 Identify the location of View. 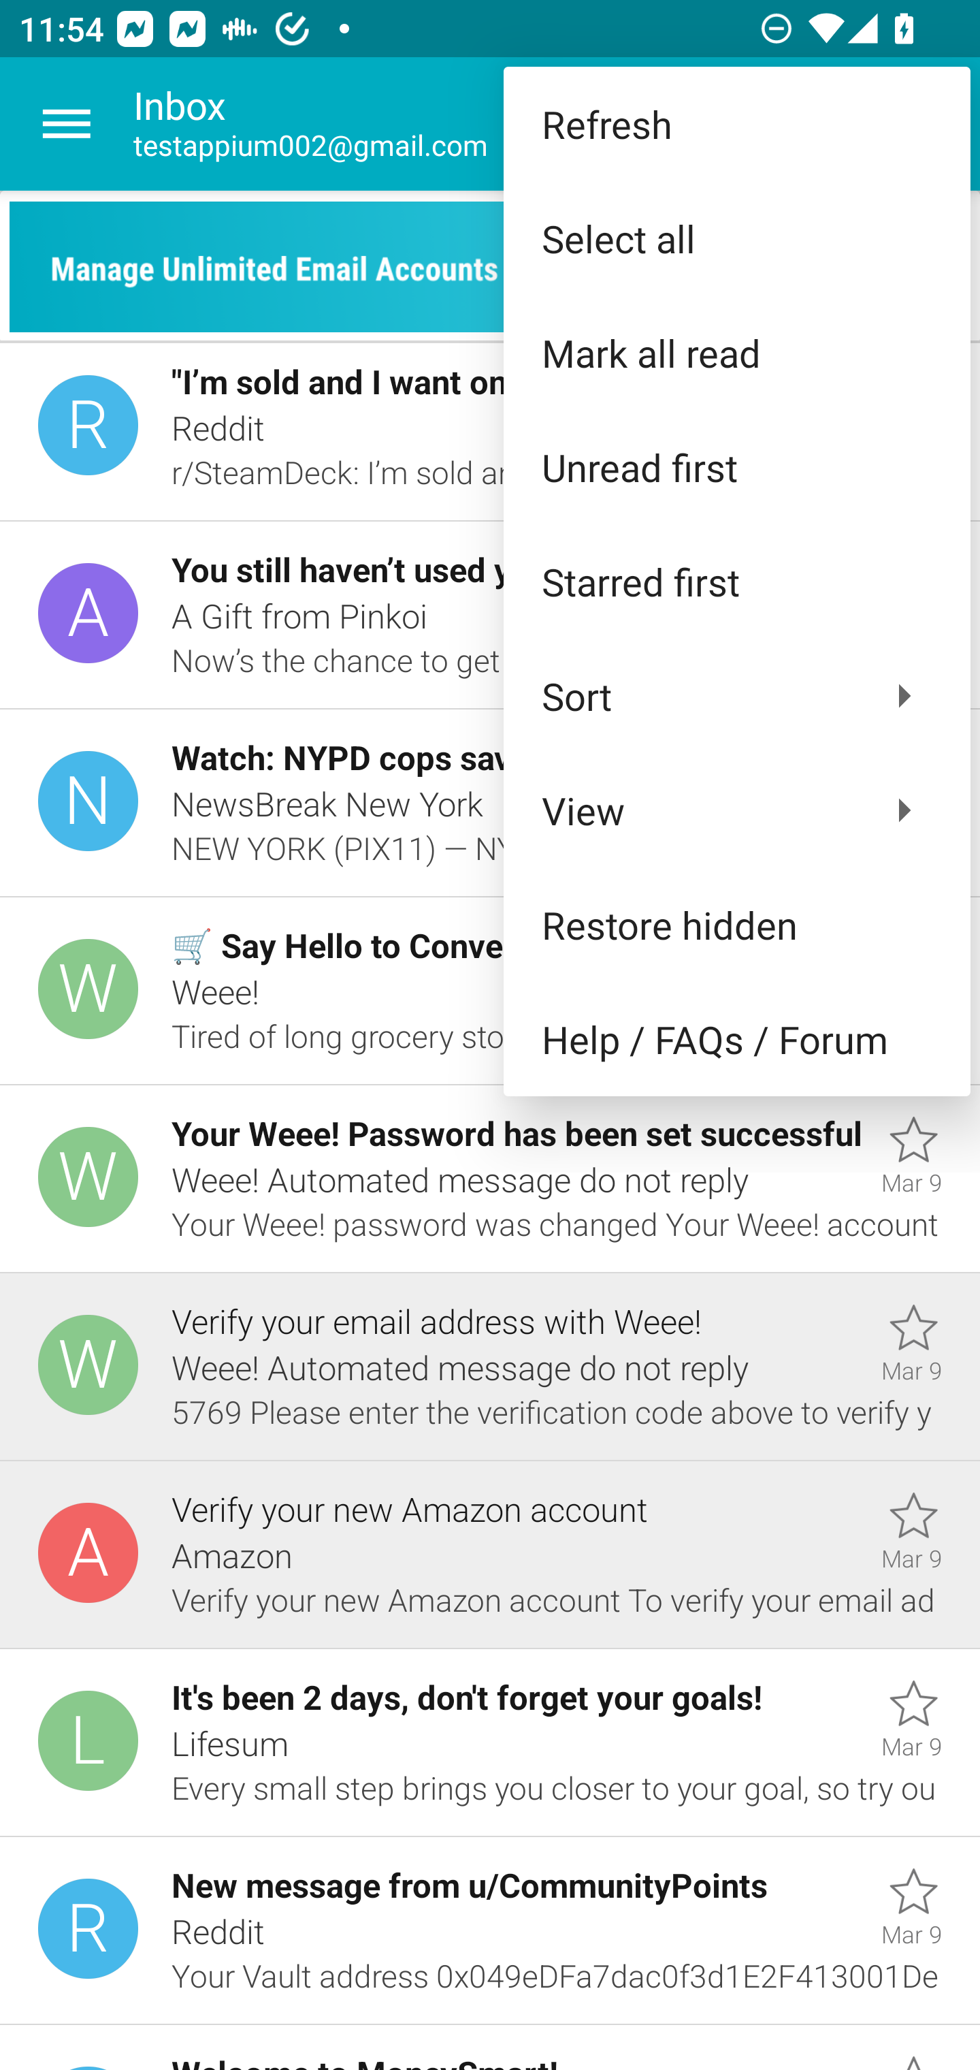
(736, 810).